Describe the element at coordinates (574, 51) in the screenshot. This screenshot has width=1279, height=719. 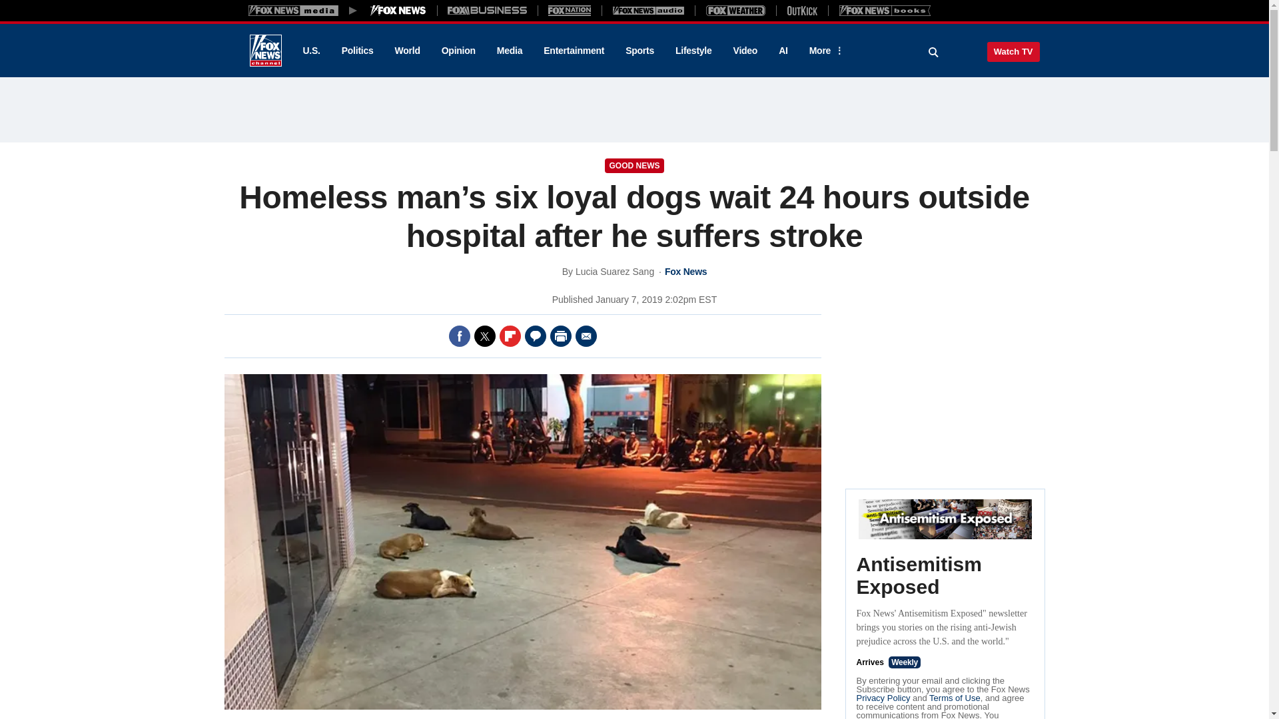
I see `Entertainment` at that location.